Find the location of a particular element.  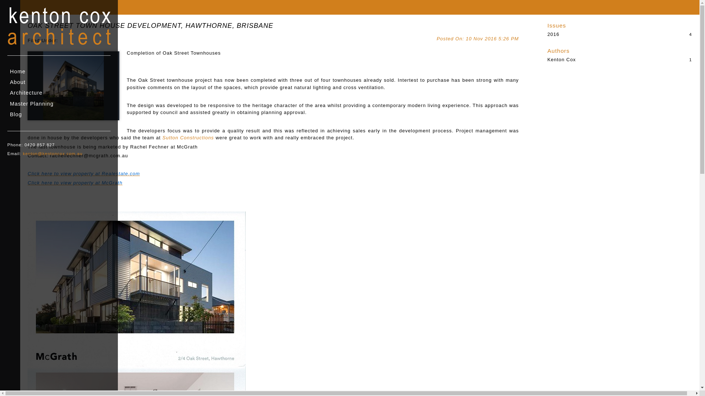

Home is located at coordinates (59, 72).